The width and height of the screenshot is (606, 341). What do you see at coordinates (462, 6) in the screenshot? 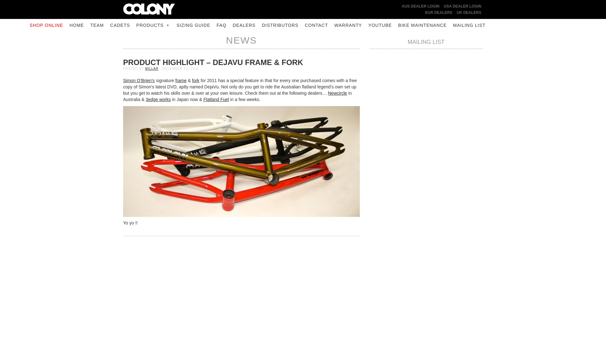
I see `USA DEALER LOGIN` at bounding box center [462, 6].